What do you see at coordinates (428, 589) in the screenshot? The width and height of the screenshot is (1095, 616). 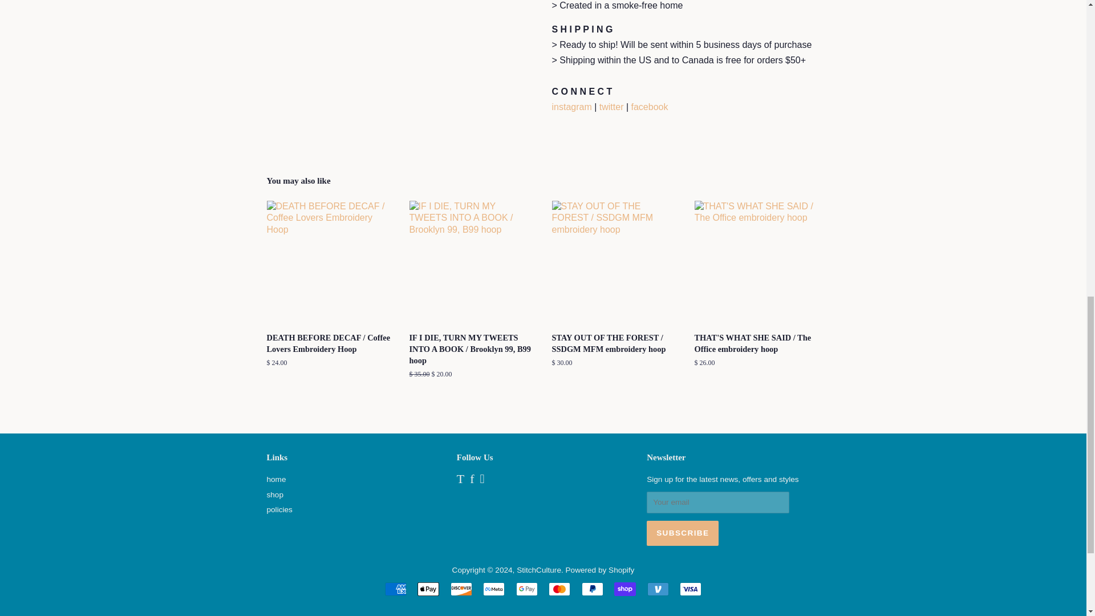 I see `Apple Pay` at bounding box center [428, 589].